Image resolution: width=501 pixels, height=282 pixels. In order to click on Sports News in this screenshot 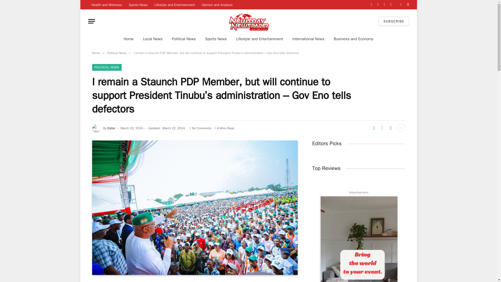, I will do `click(216, 39)`.